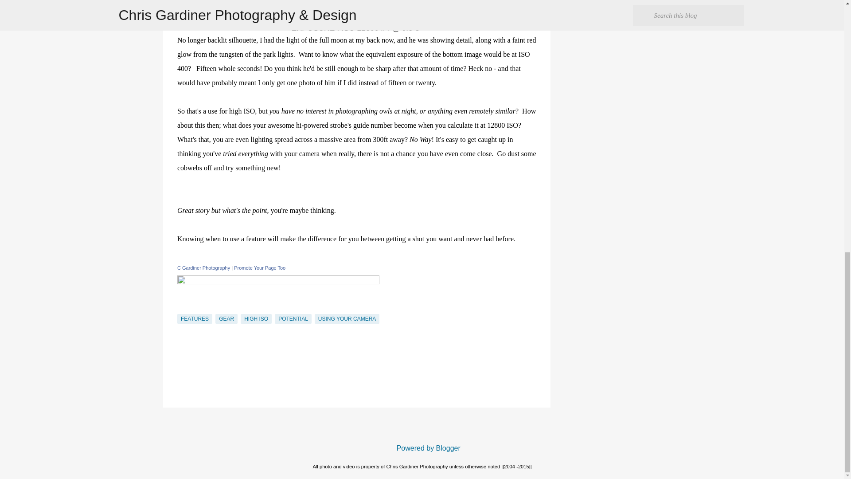  I want to click on USING YOUR CAMERA, so click(347, 319).